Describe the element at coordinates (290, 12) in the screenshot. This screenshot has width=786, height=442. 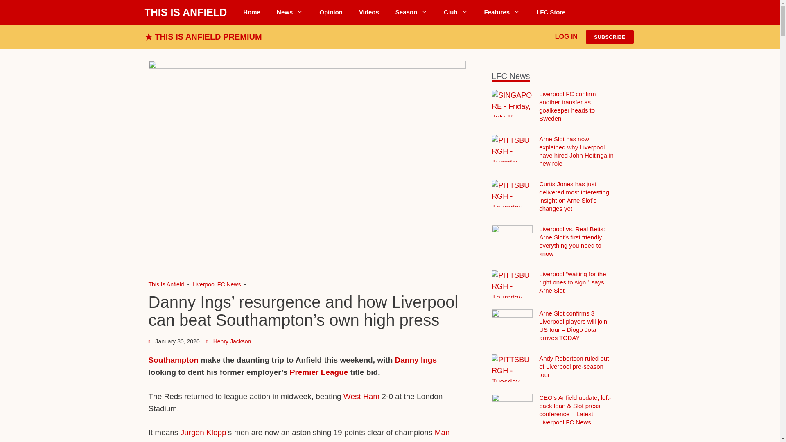
I see `News` at that location.